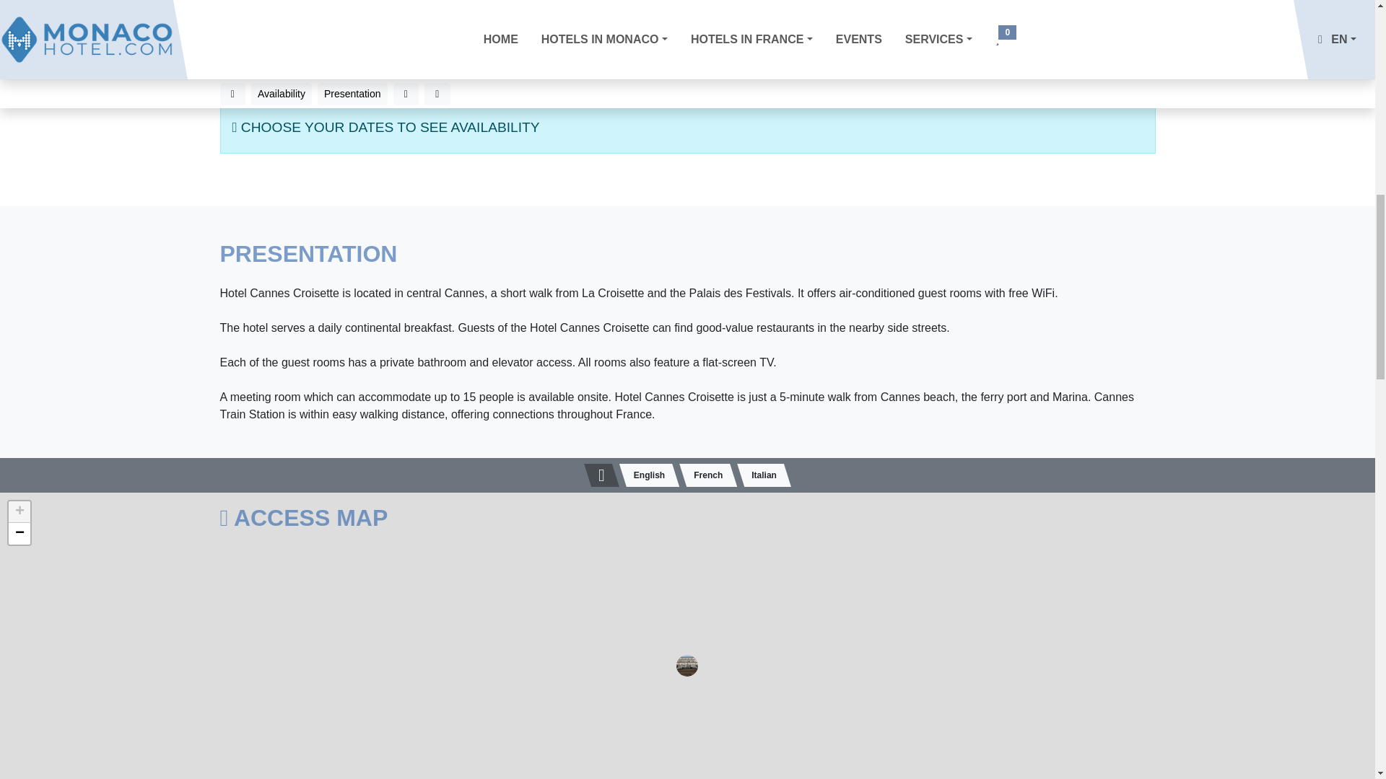 The image size is (1386, 779). What do you see at coordinates (626, 118) in the screenshot?
I see `2` at bounding box center [626, 118].